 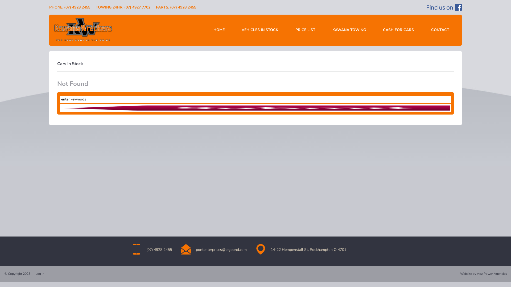 What do you see at coordinates (183, 7) in the screenshot?
I see `(07) 4928 2455` at bounding box center [183, 7].